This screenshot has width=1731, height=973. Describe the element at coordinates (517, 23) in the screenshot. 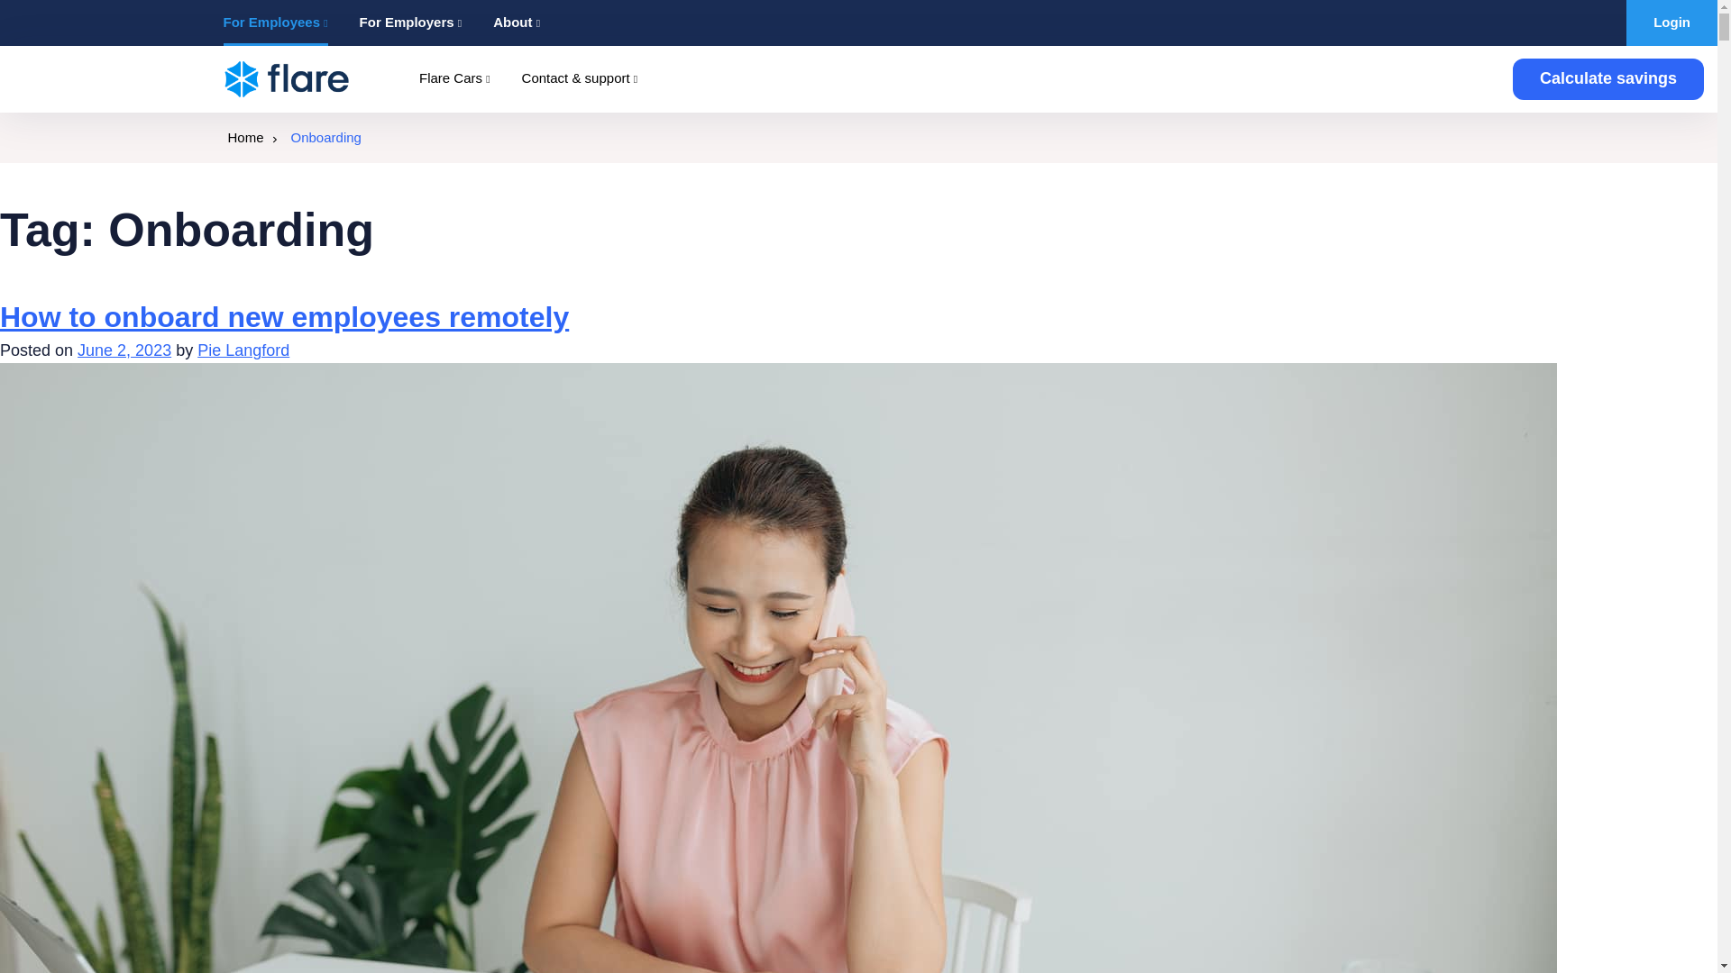

I see `About` at that location.